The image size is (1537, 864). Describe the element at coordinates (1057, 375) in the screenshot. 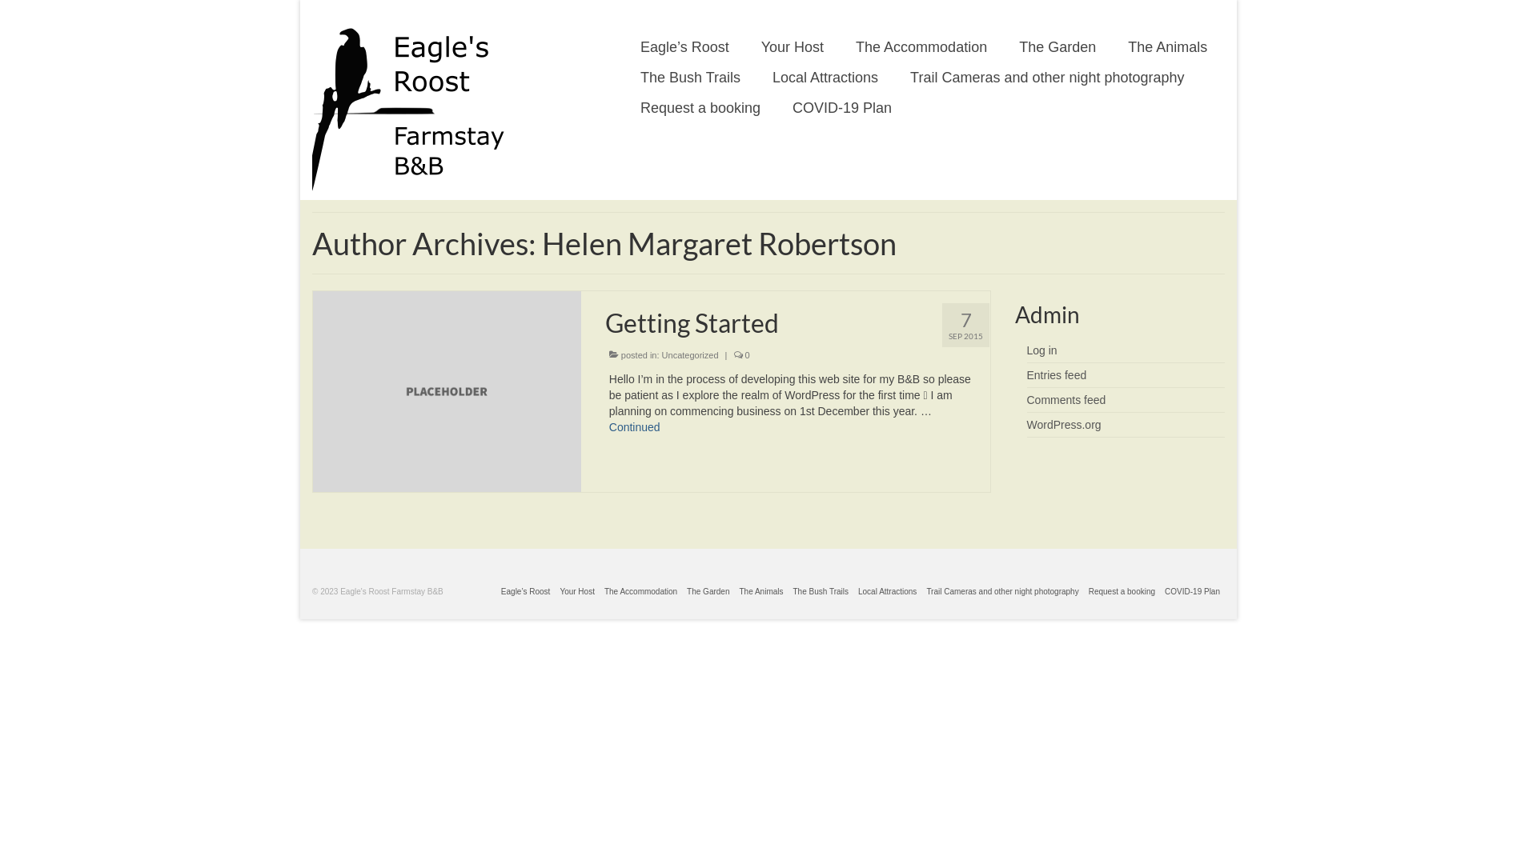

I see `Entries feed` at that location.